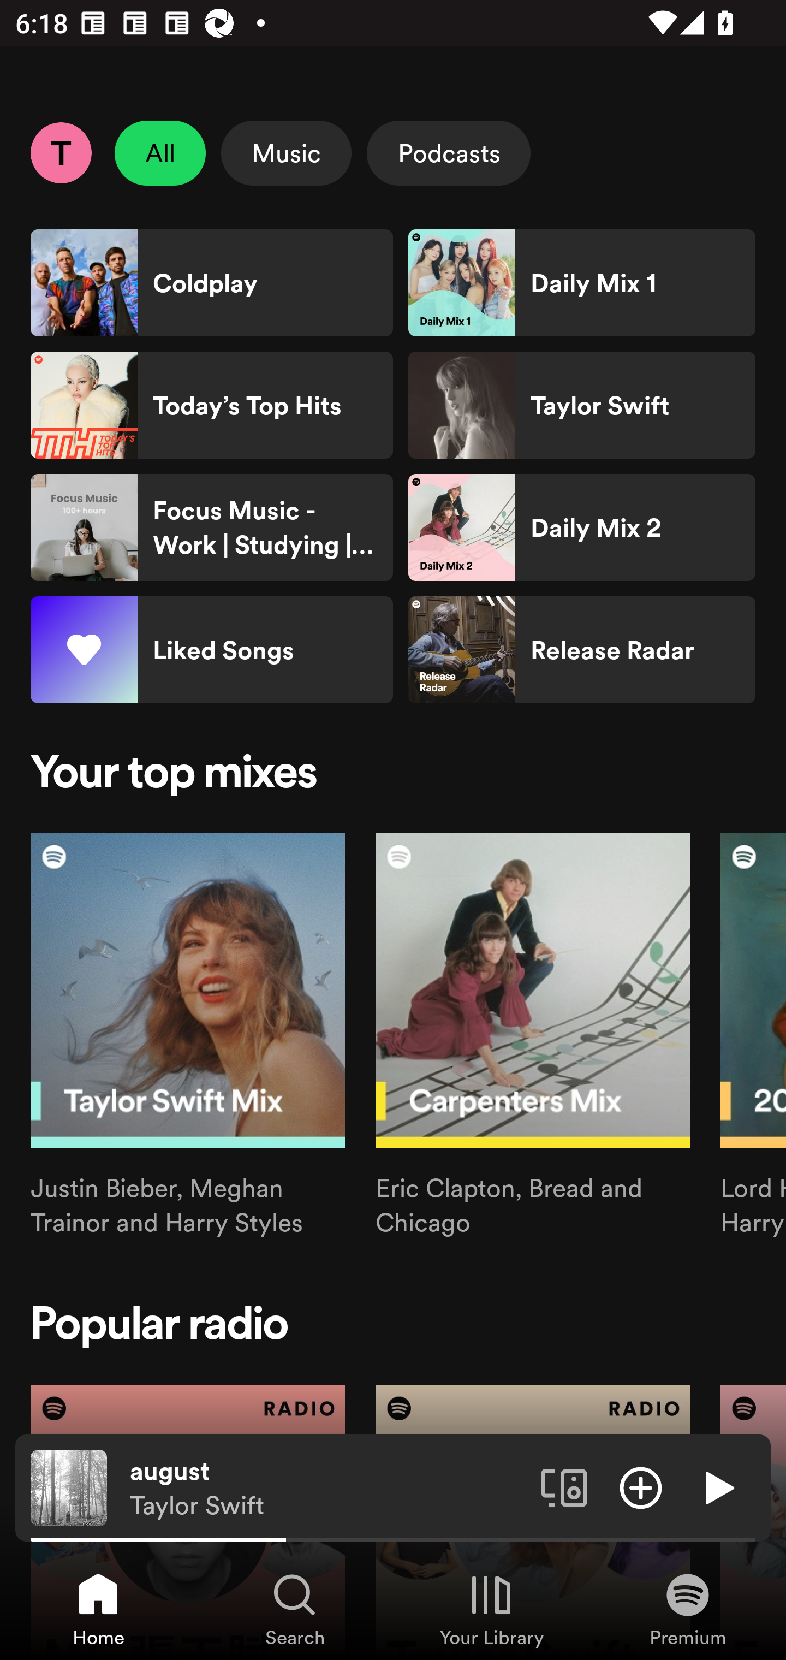 The height and width of the screenshot is (1660, 786). Describe the element at coordinates (69, 1487) in the screenshot. I see `The cover art of the currently playing track` at that location.